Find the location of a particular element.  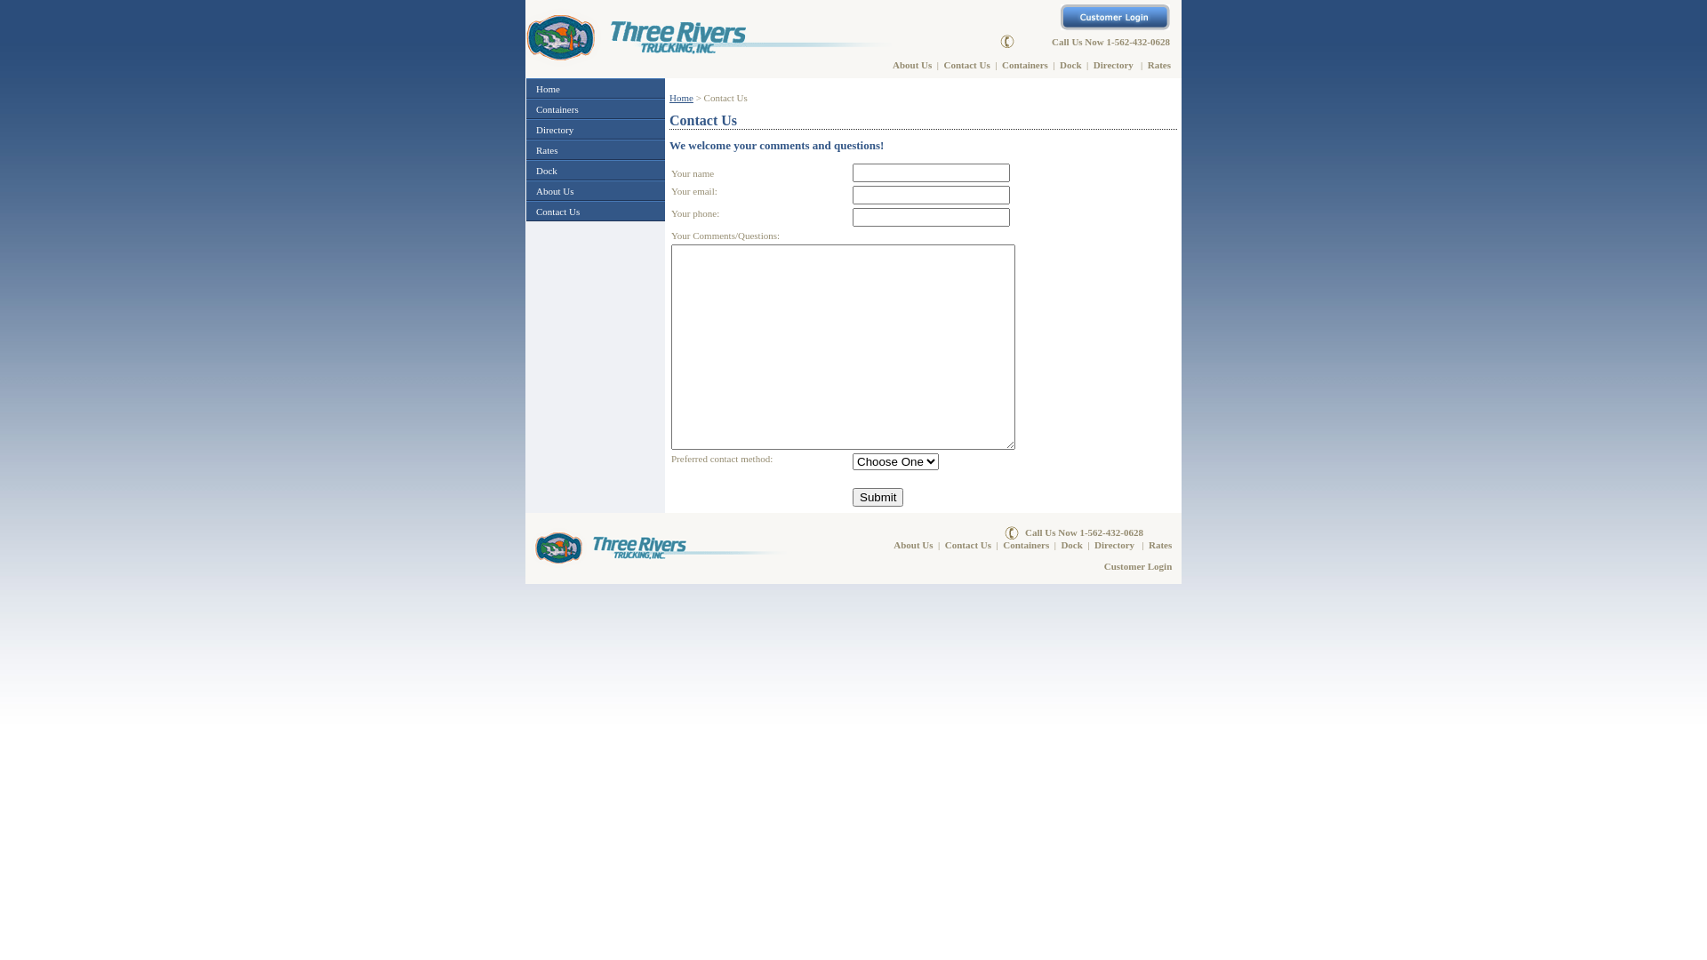

Submit is located at coordinates (878, 498).